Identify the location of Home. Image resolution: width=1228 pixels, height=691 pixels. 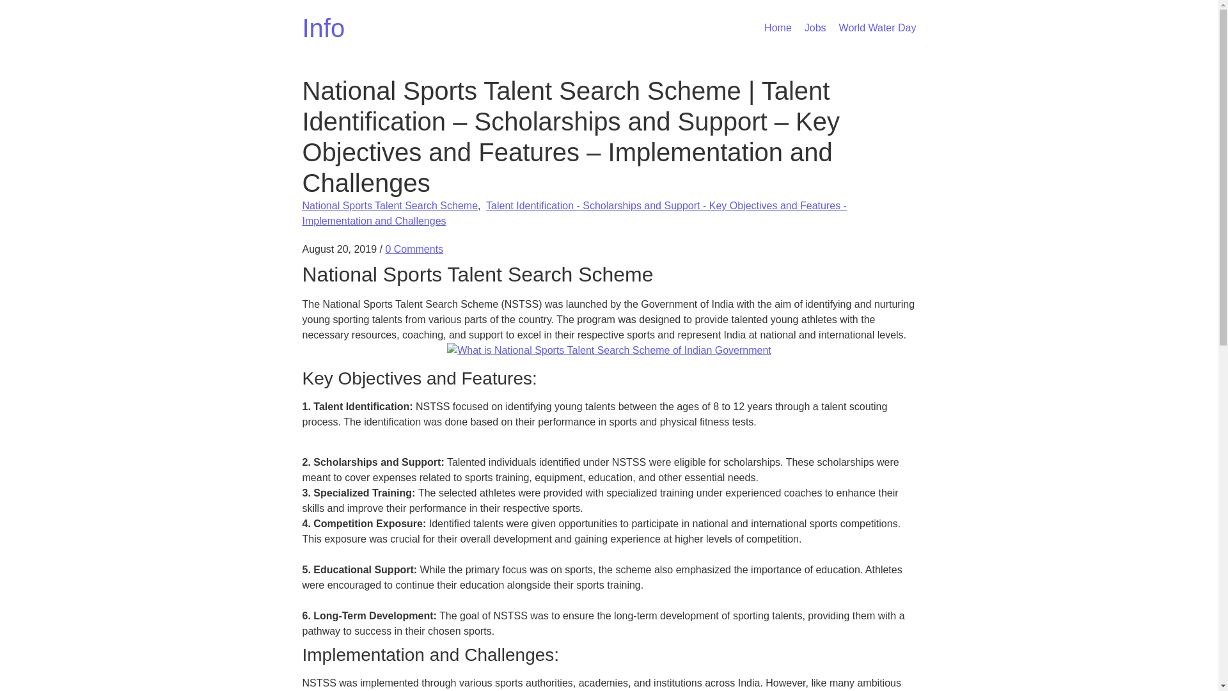
(778, 27).